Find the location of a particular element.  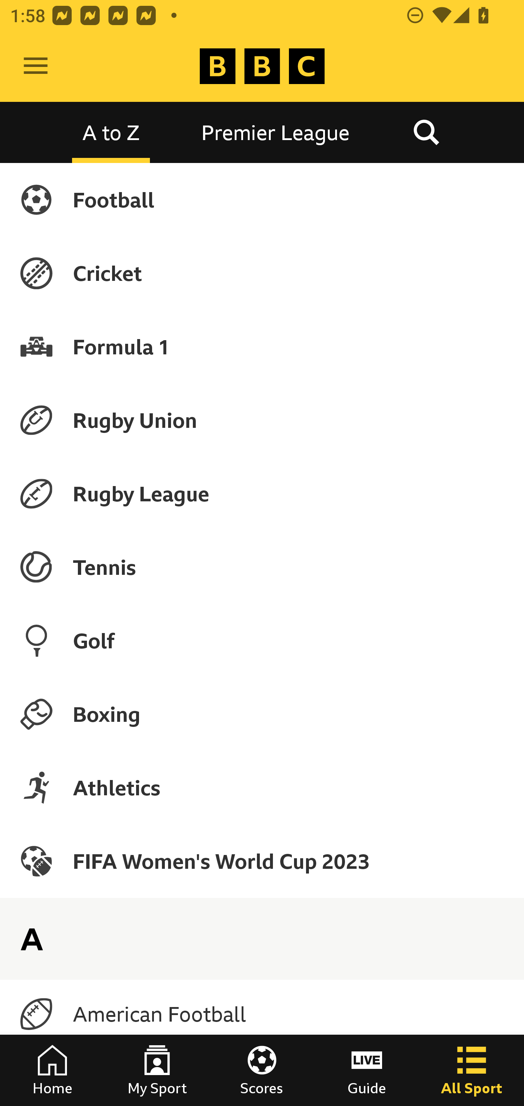

Home is located at coordinates (52, 1070).